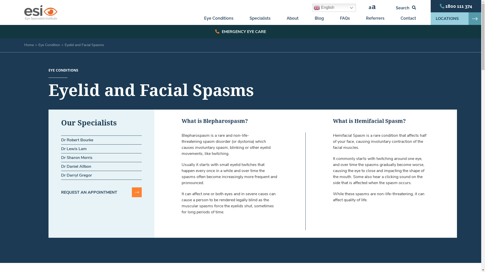 Image resolution: width=485 pixels, height=272 pixels. Describe the element at coordinates (219, 19) in the screenshot. I see `Eye Conditions` at that location.